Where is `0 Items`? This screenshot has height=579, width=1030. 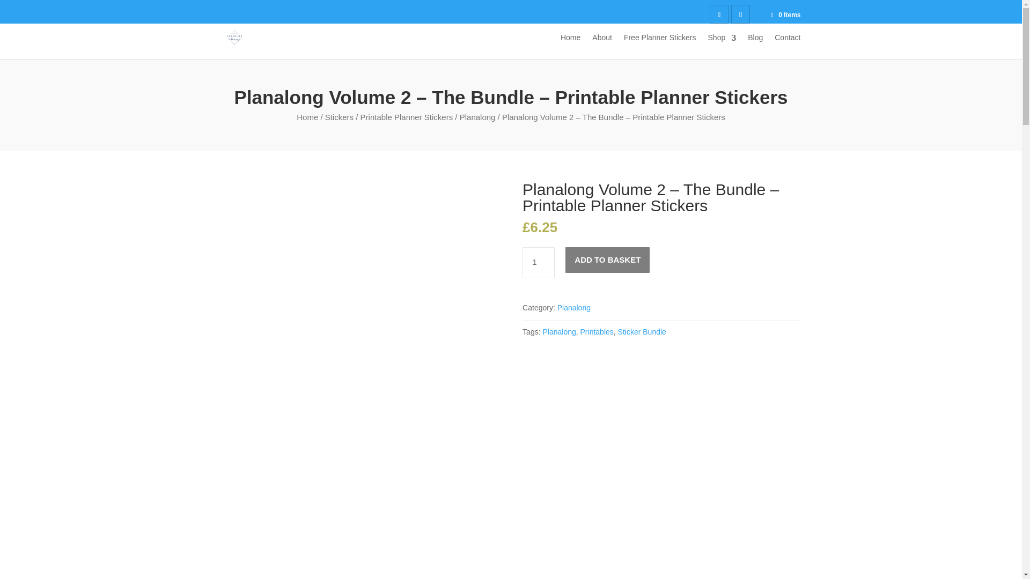
0 Items is located at coordinates (784, 14).